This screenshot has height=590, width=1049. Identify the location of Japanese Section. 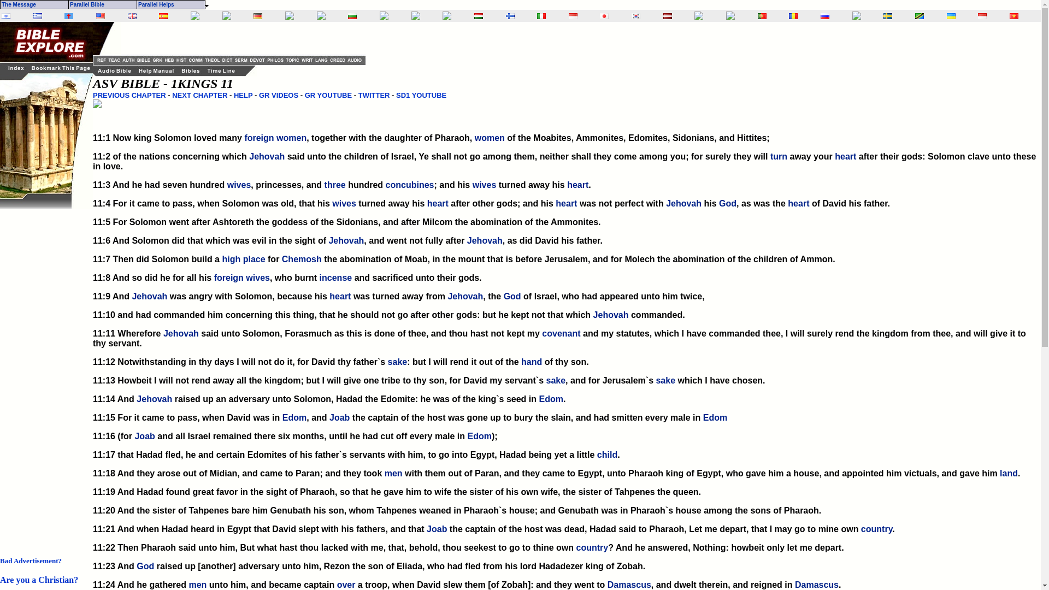
(604, 15).